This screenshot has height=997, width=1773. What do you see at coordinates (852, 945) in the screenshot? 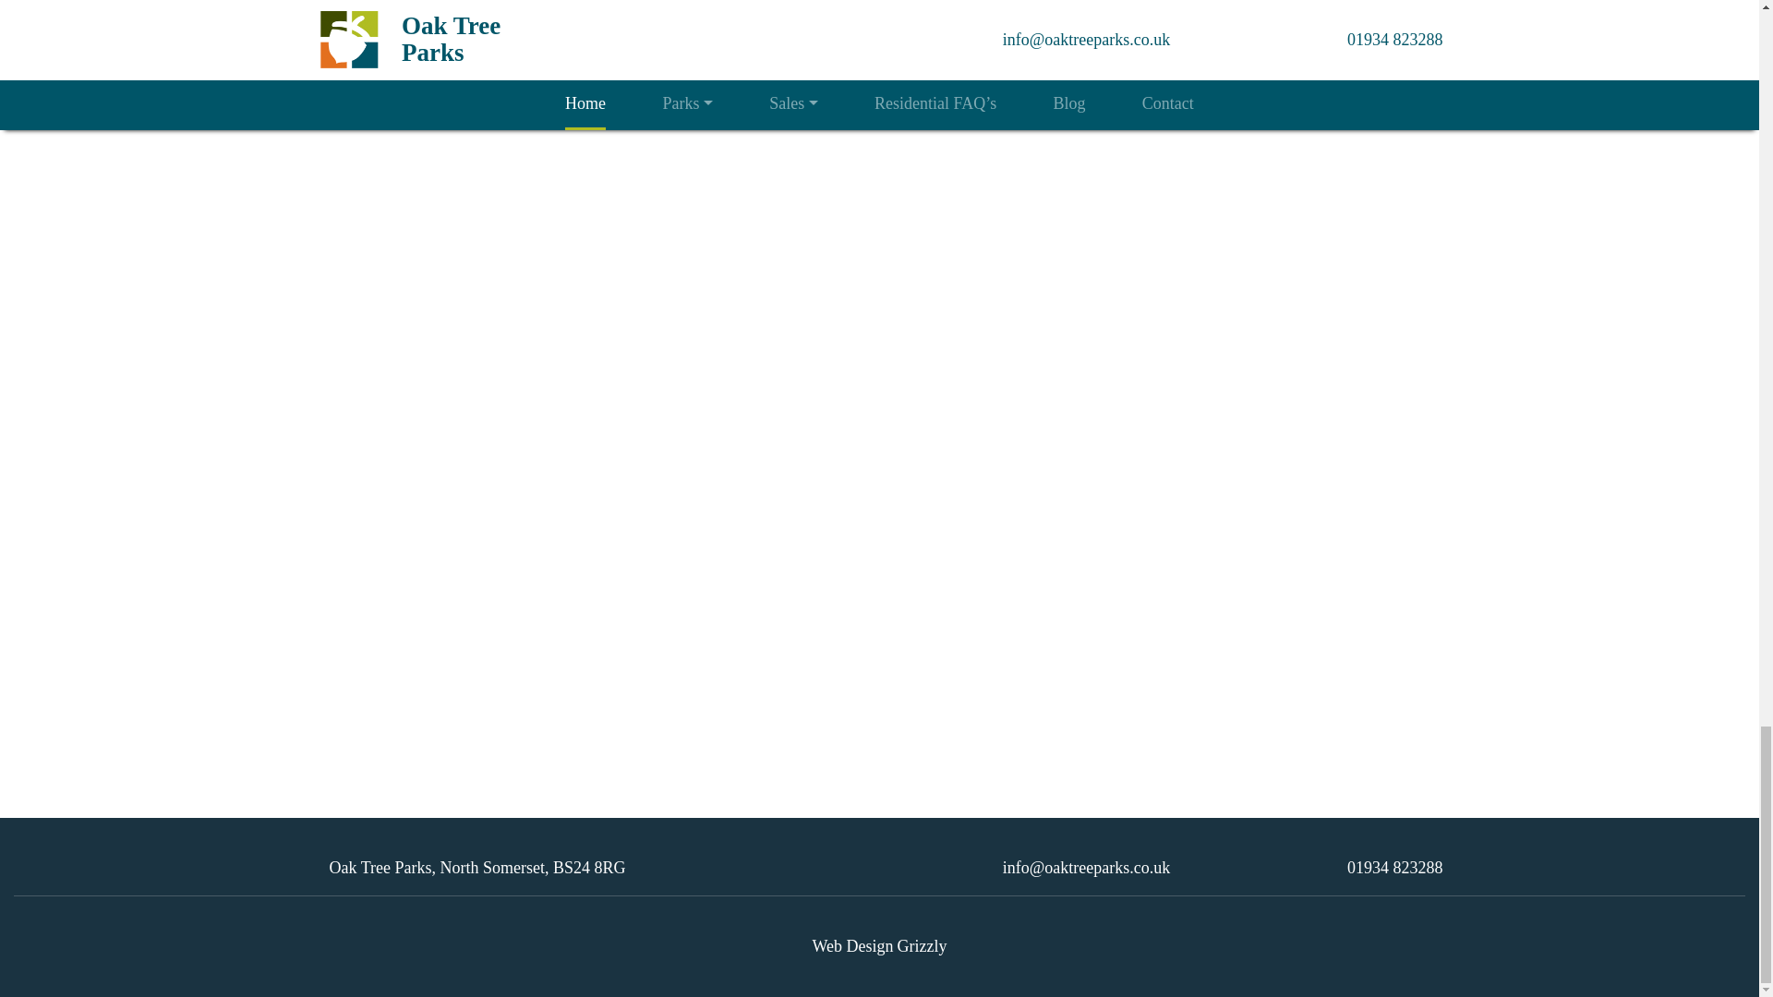
I see `Web Design` at bounding box center [852, 945].